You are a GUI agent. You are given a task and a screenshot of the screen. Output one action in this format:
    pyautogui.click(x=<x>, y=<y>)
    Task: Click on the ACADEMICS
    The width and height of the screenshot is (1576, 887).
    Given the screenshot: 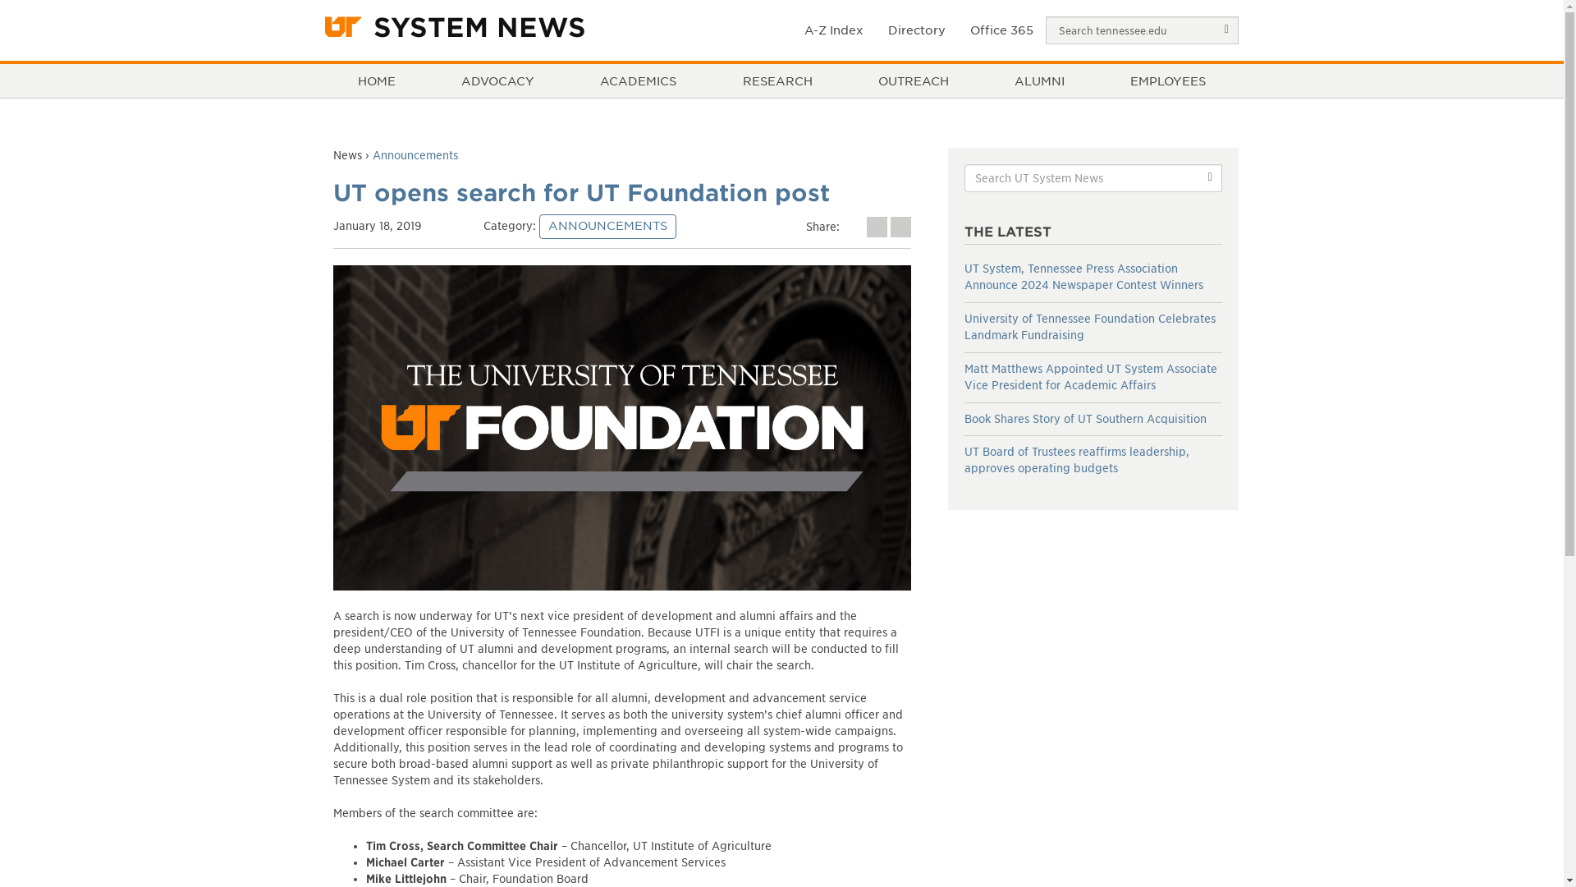 What is the action you would take?
    pyautogui.click(x=639, y=80)
    